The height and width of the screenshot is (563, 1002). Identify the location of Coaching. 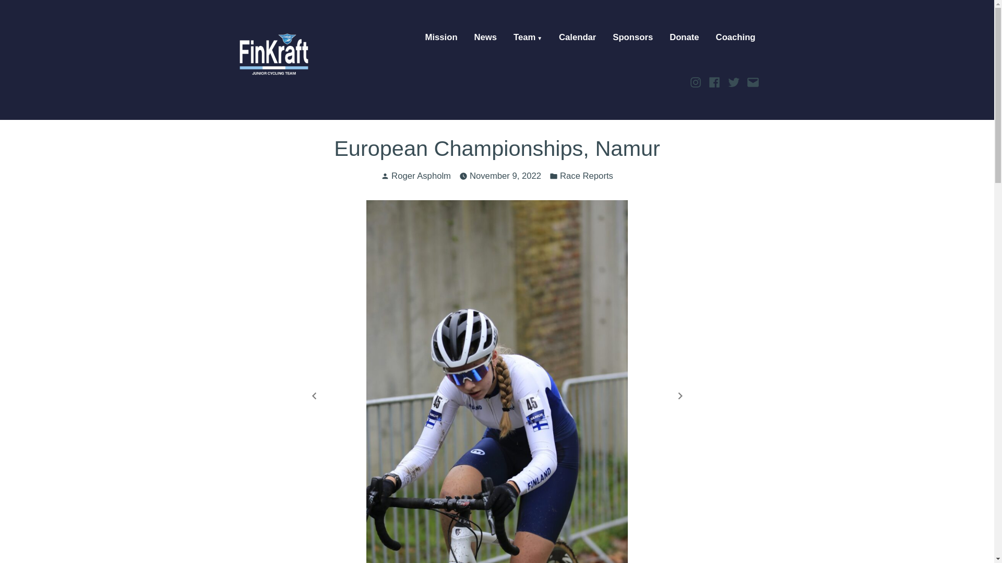
(736, 38).